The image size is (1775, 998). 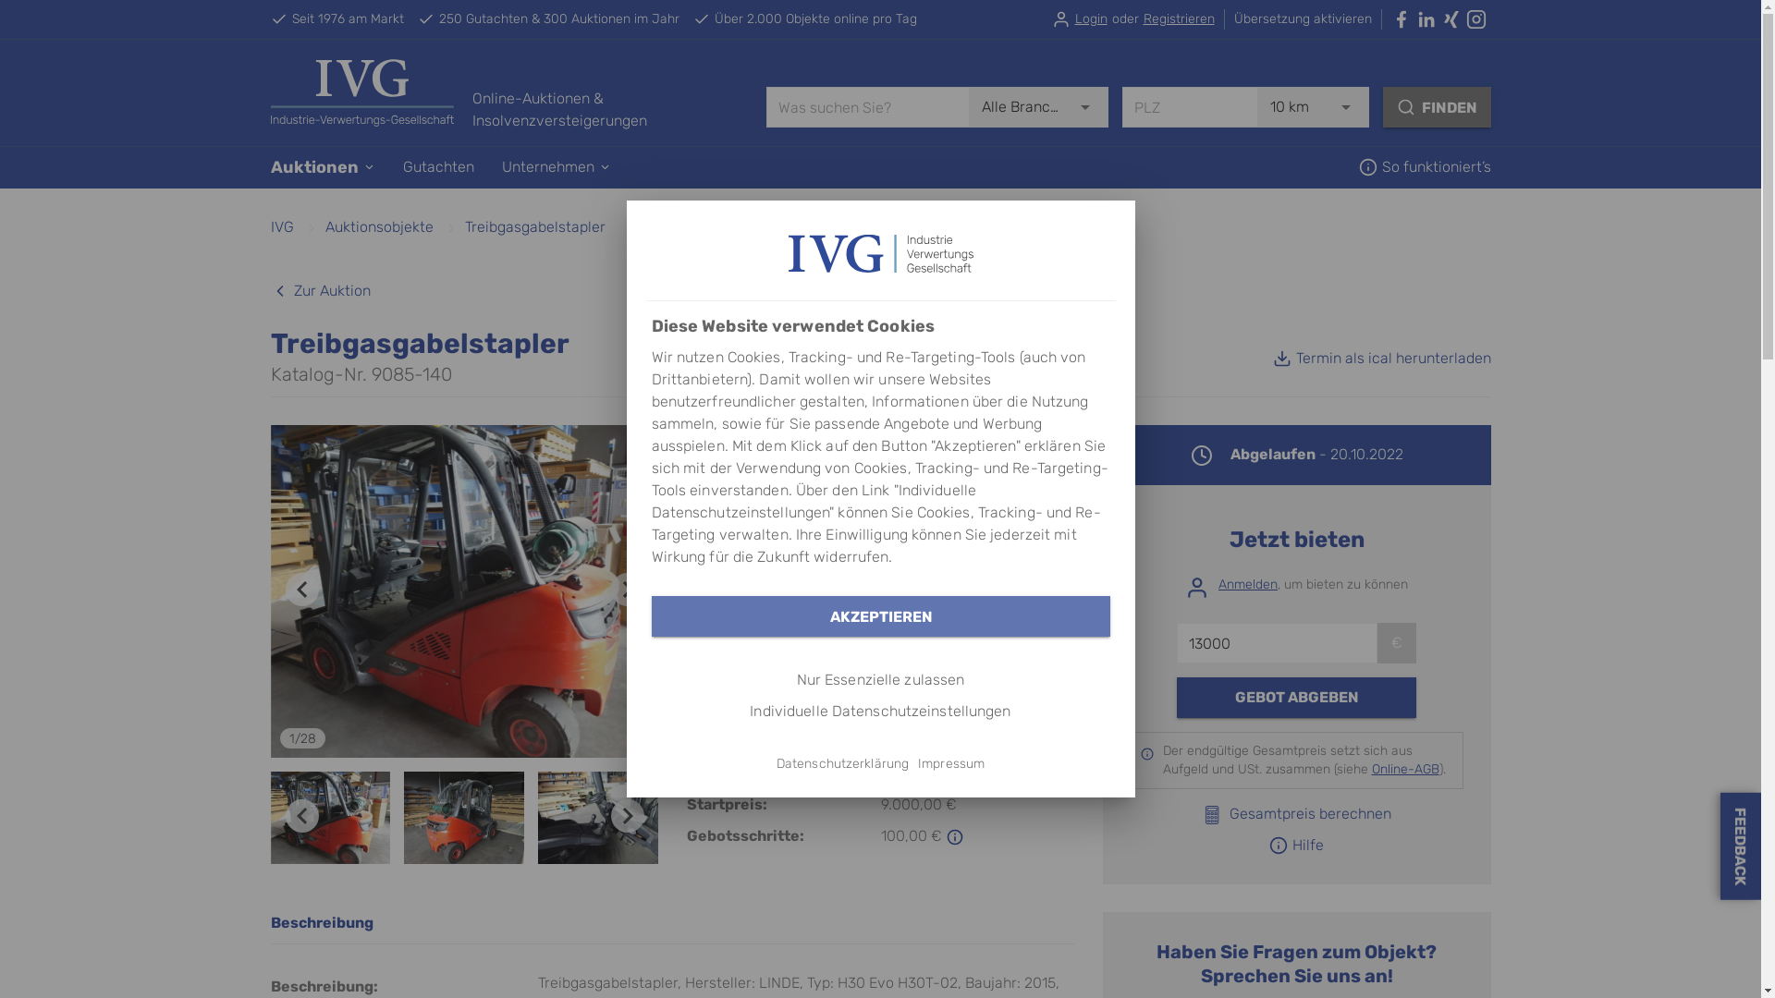 I want to click on facebook, so click(x=1403, y=19).